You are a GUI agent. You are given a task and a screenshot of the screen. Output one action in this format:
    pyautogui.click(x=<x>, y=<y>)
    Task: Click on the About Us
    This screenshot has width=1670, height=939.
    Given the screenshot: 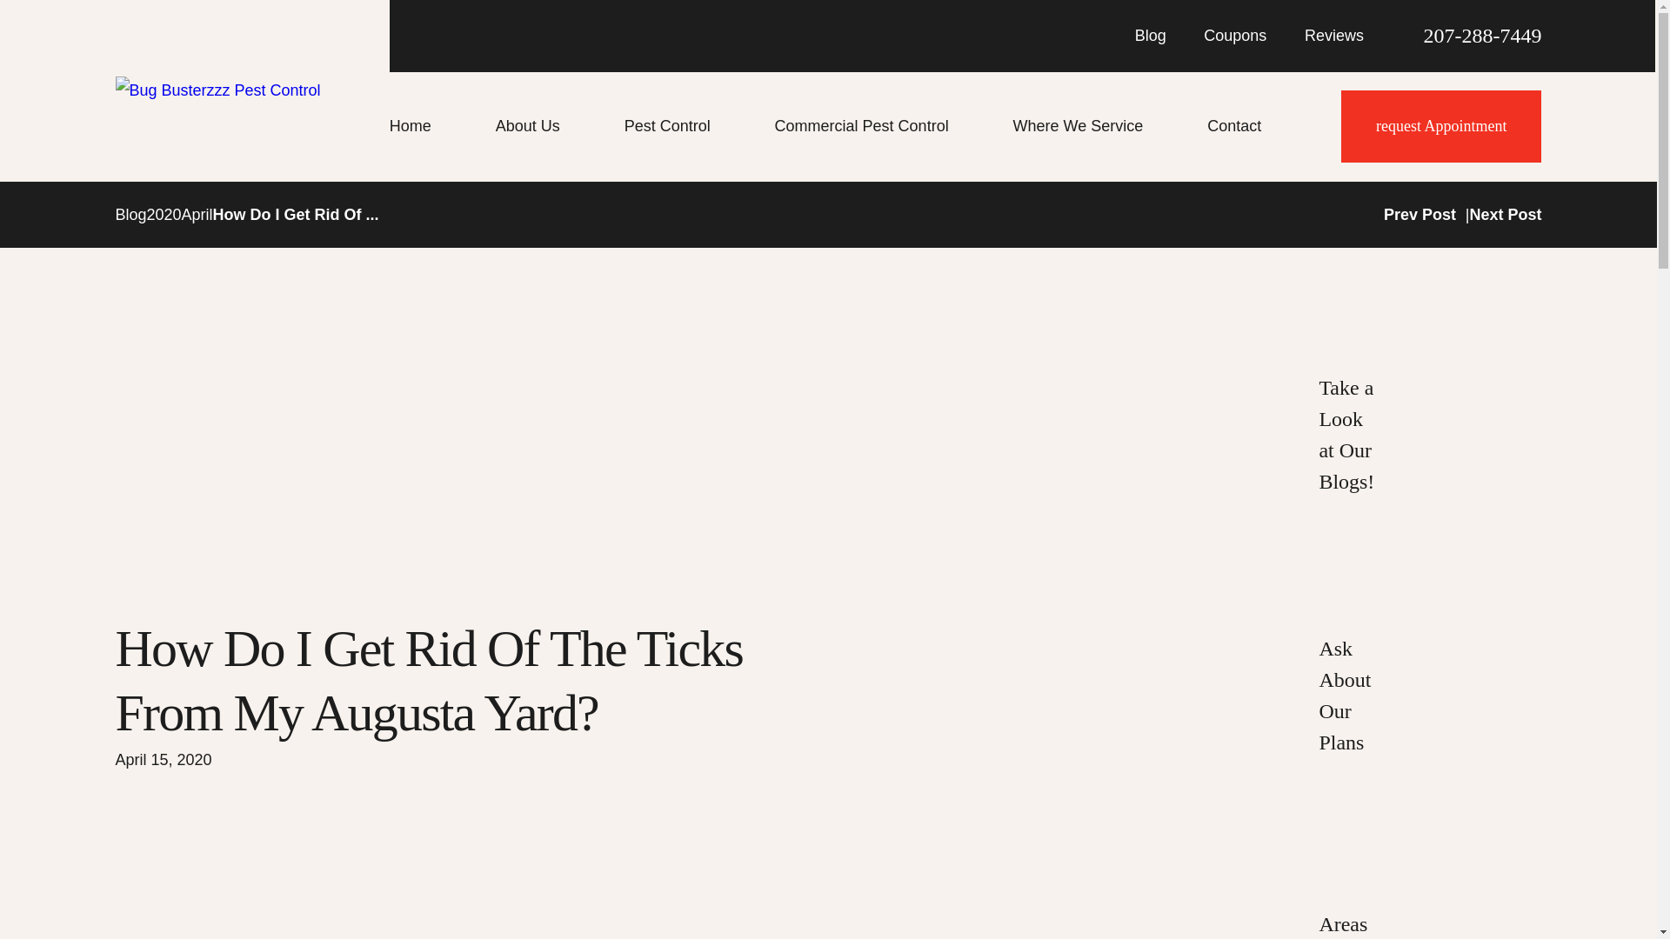 What is the action you would take?
    pyautogui.click(x=554, y=126)
    